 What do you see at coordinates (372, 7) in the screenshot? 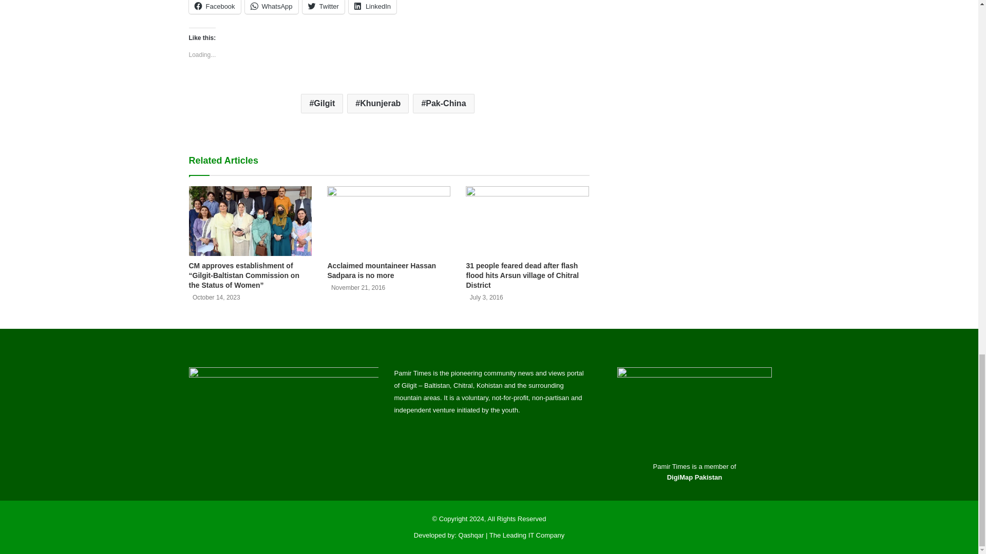
I see `Click to share on LinkedIn` at bounding box center [372, 7].